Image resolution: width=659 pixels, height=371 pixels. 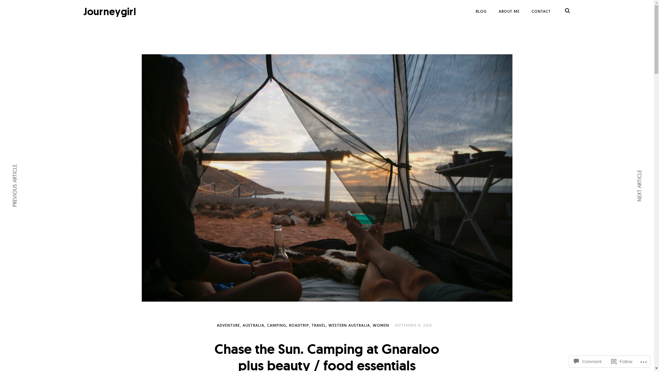 What do you see at coordinates (509, 11) in the screenshot?
I see `ABOUT ME` at bounding box center [509, 11].